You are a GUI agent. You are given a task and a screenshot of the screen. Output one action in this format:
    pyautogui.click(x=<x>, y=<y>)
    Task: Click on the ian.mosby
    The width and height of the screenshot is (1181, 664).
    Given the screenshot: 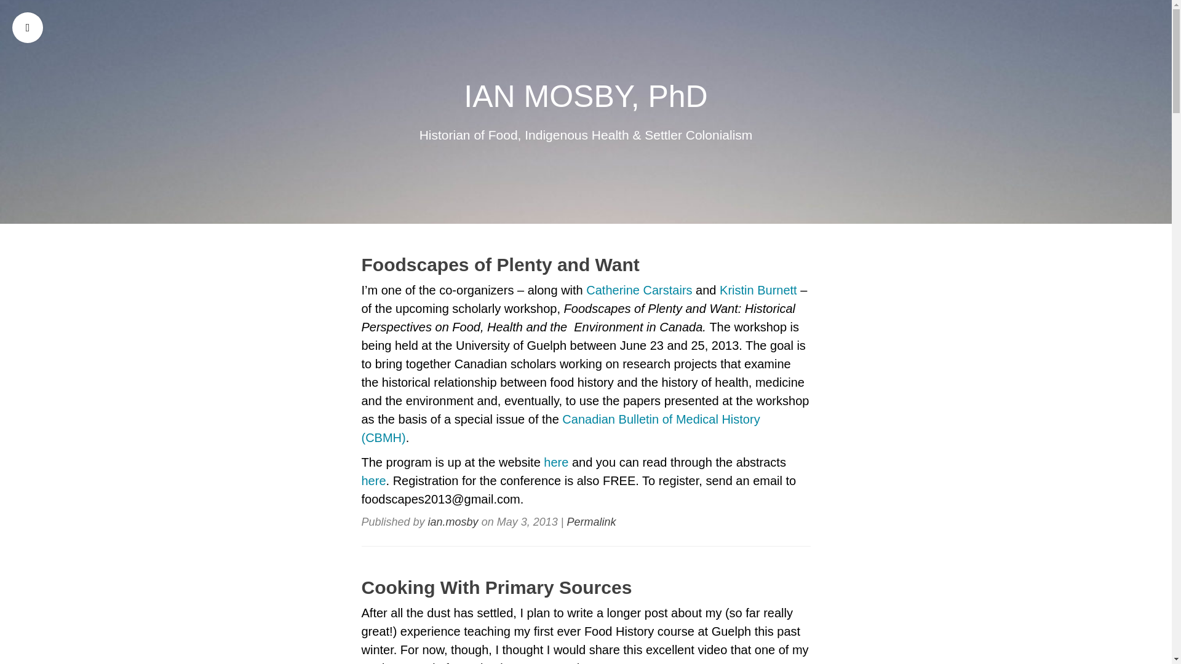 What is the action you would take?
    pyautogui.click(x=453, y=521)
    